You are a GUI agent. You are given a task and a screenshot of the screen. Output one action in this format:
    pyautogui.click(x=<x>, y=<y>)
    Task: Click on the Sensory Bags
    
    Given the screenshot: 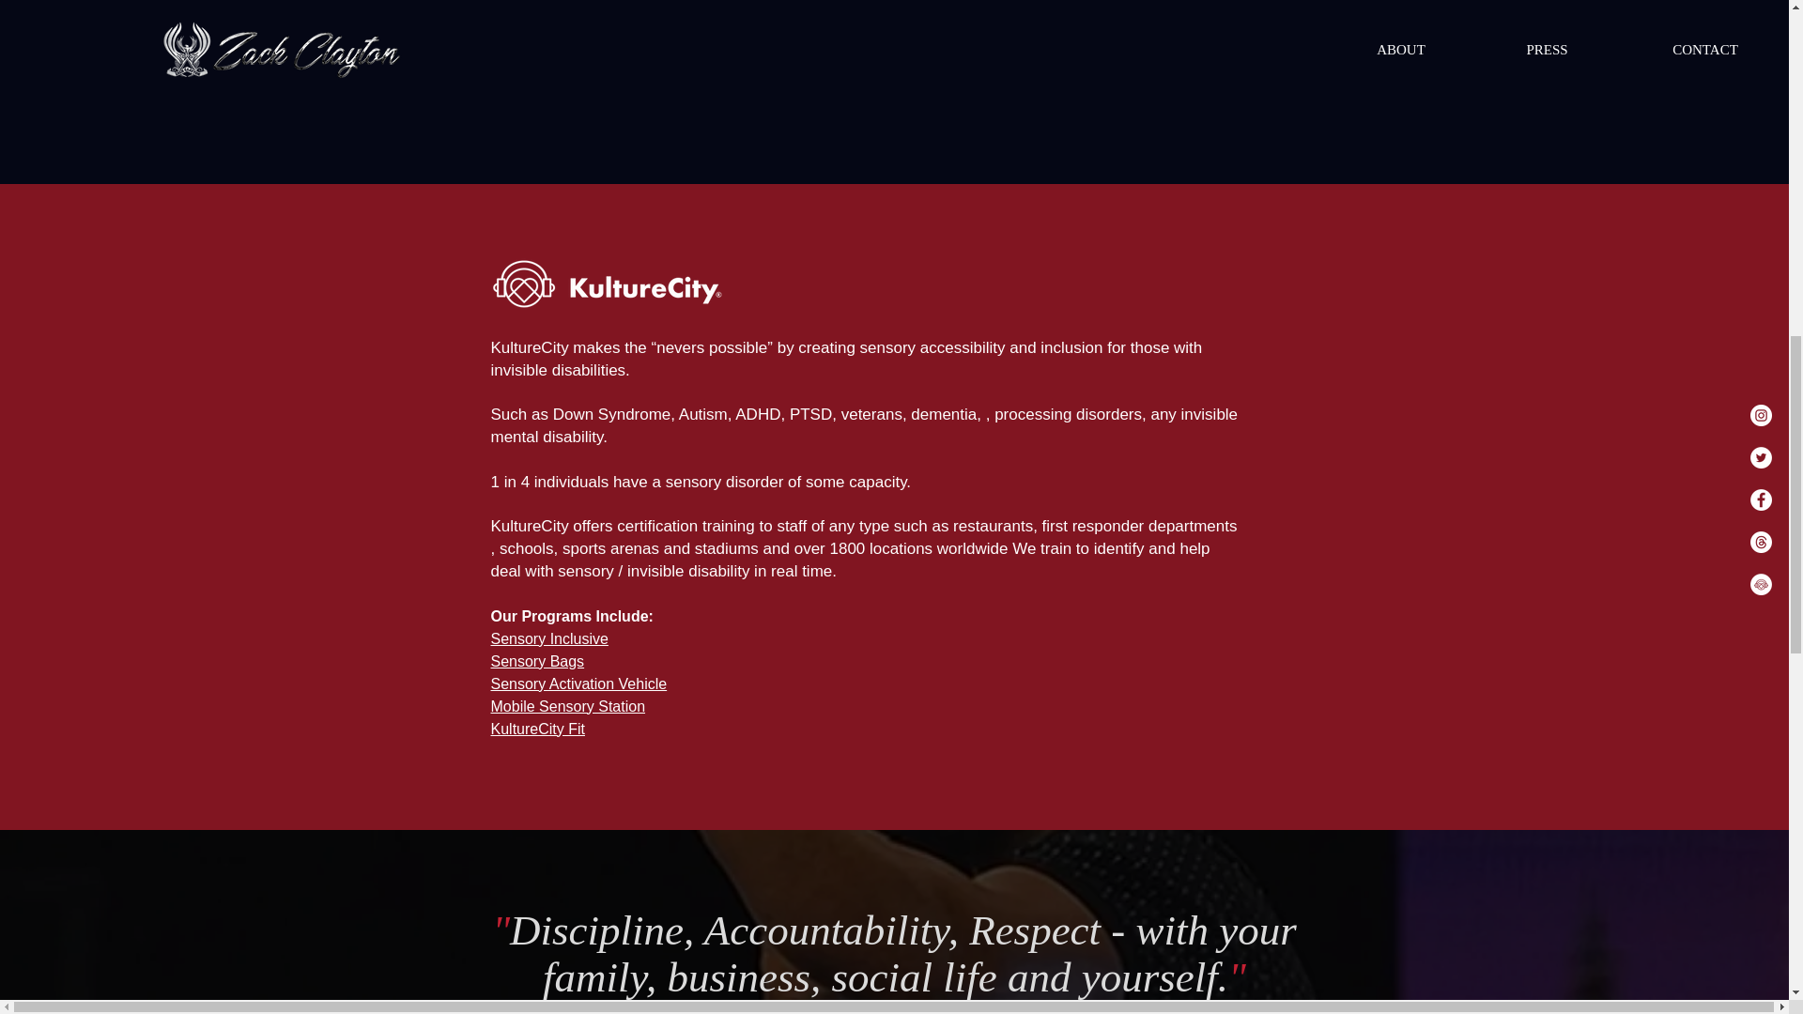 What is the action you would take?
    pyautogui.click(x=537, y=661)
    